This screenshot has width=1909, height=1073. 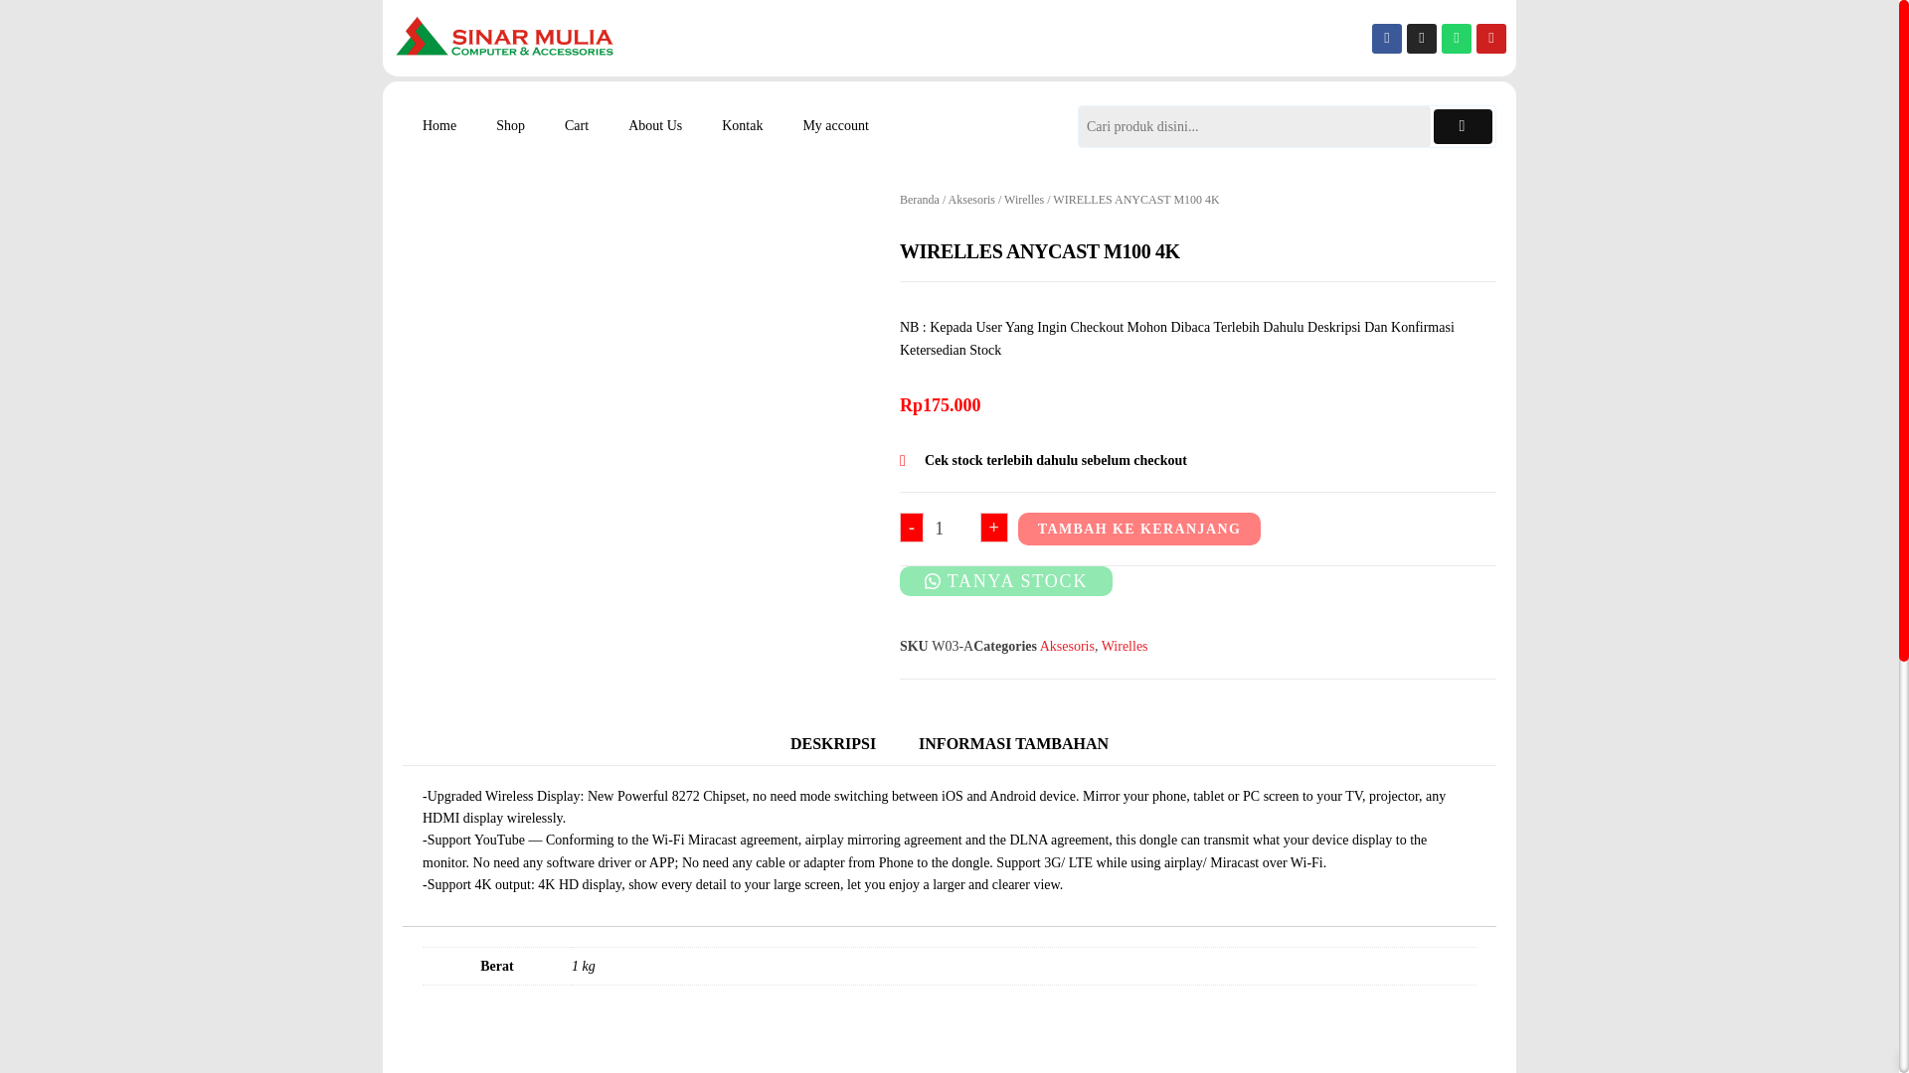 I want to click on My account, so click(x=835, y=125).